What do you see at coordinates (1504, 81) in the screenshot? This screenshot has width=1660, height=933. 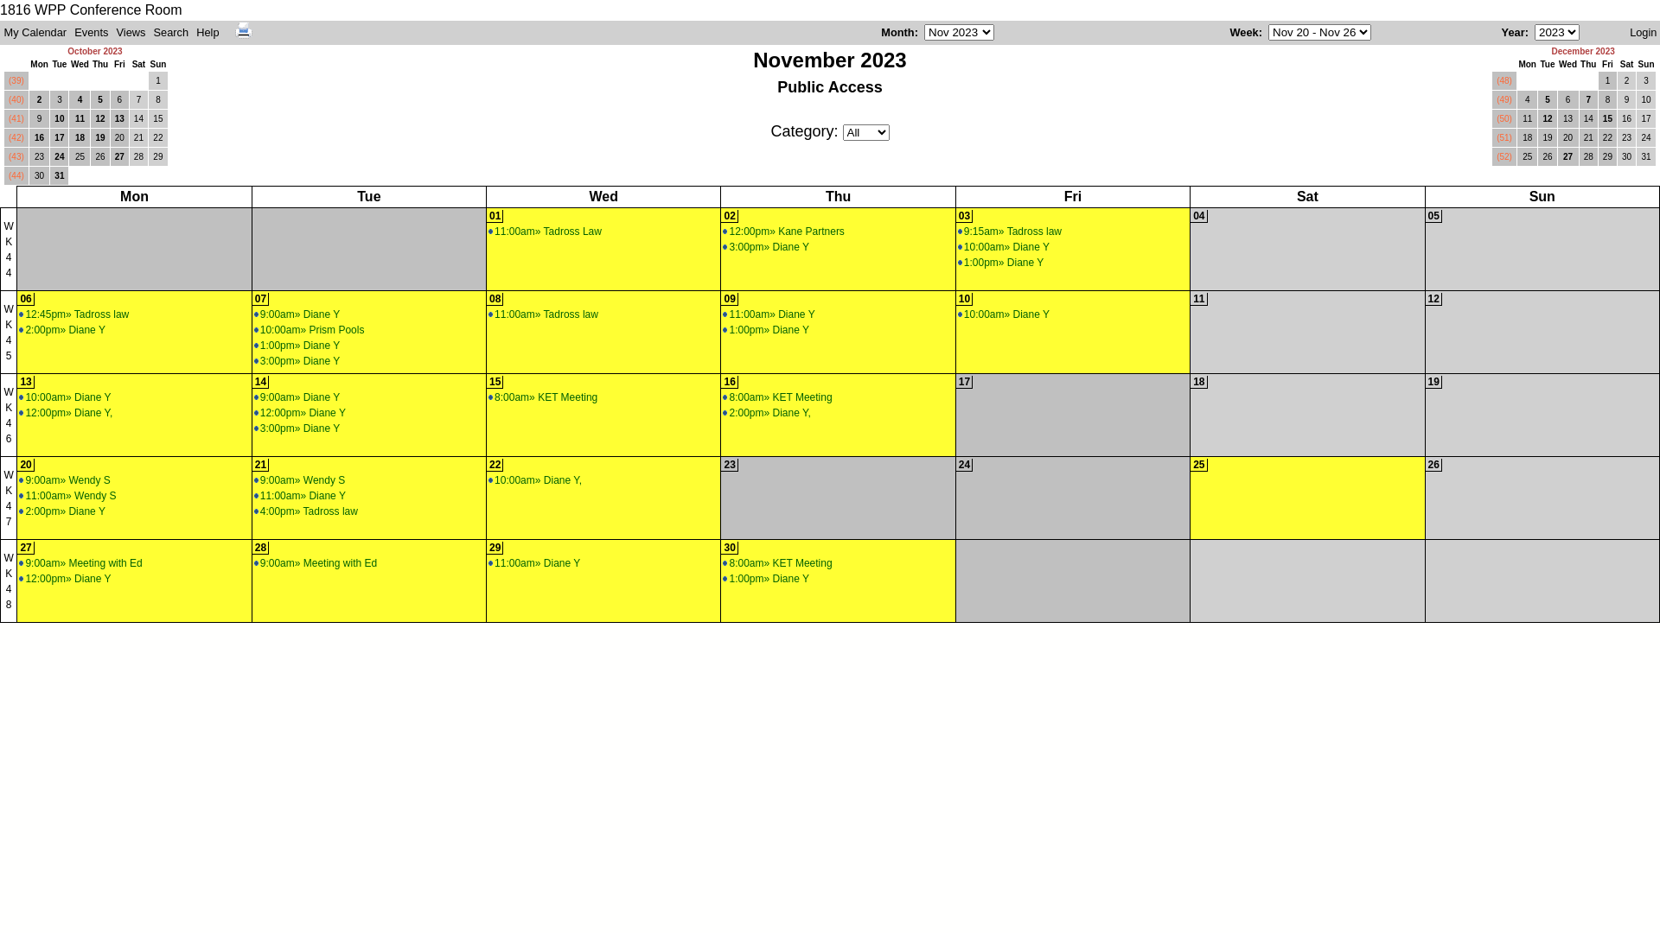 I see `(48)` at bounding box center [1504, 81].